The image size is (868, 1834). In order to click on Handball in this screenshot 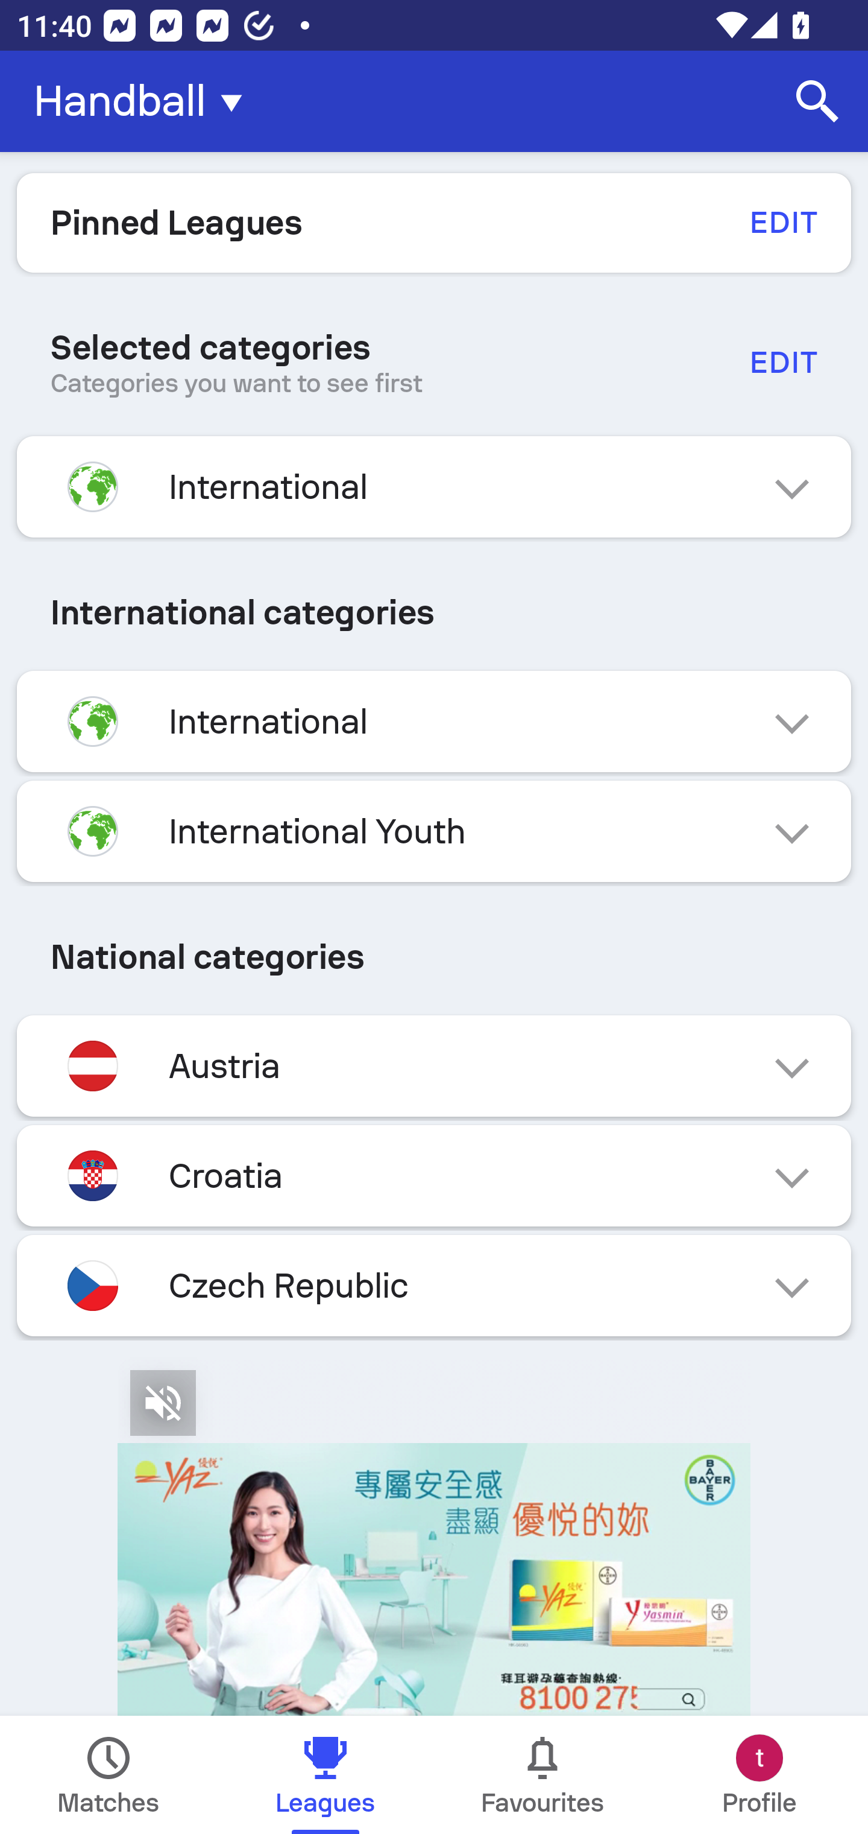, I will do `click(145, 101)`.